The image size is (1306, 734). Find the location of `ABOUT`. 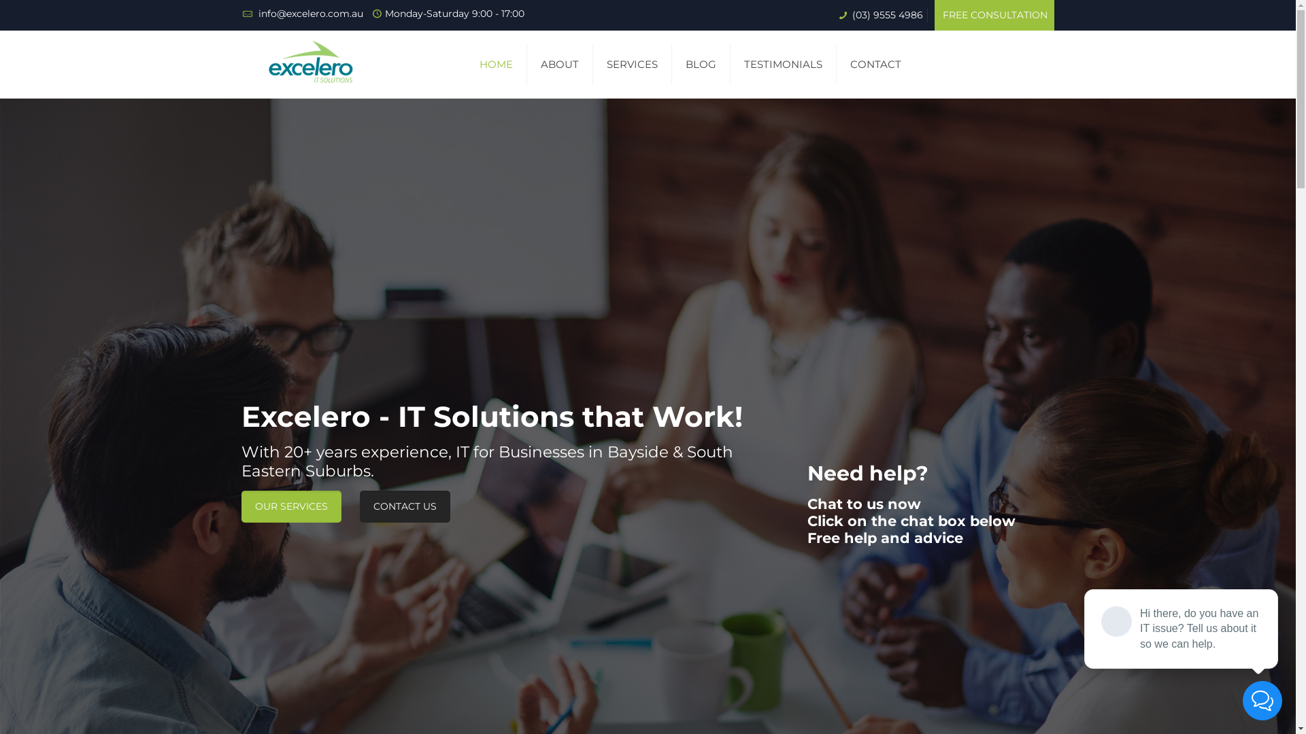

ABOUT is located at coordinates (560, 65).